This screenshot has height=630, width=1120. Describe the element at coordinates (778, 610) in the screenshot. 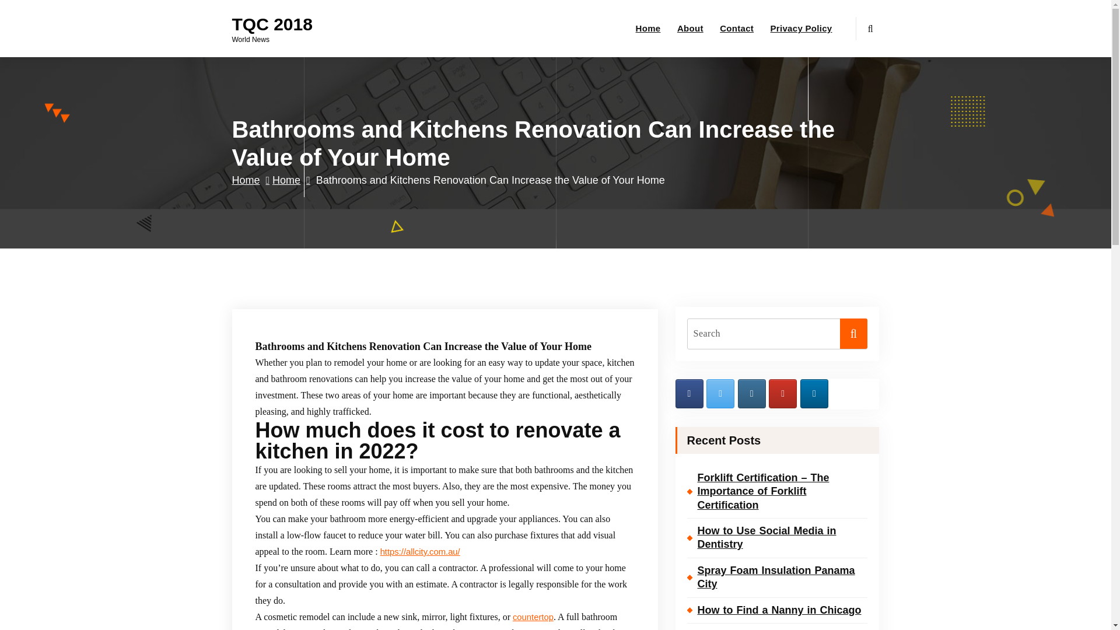

I see `How to Find a Nanny in Chicago` at that location.